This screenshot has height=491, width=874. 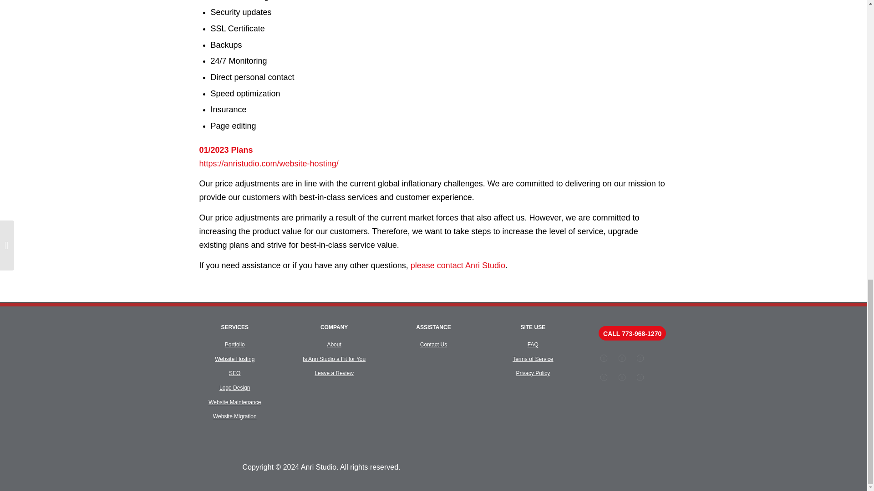 What do you see at coordinates (235, 416) in the screenshot?
I see `Website Migration` at bounding box center [235, 416].